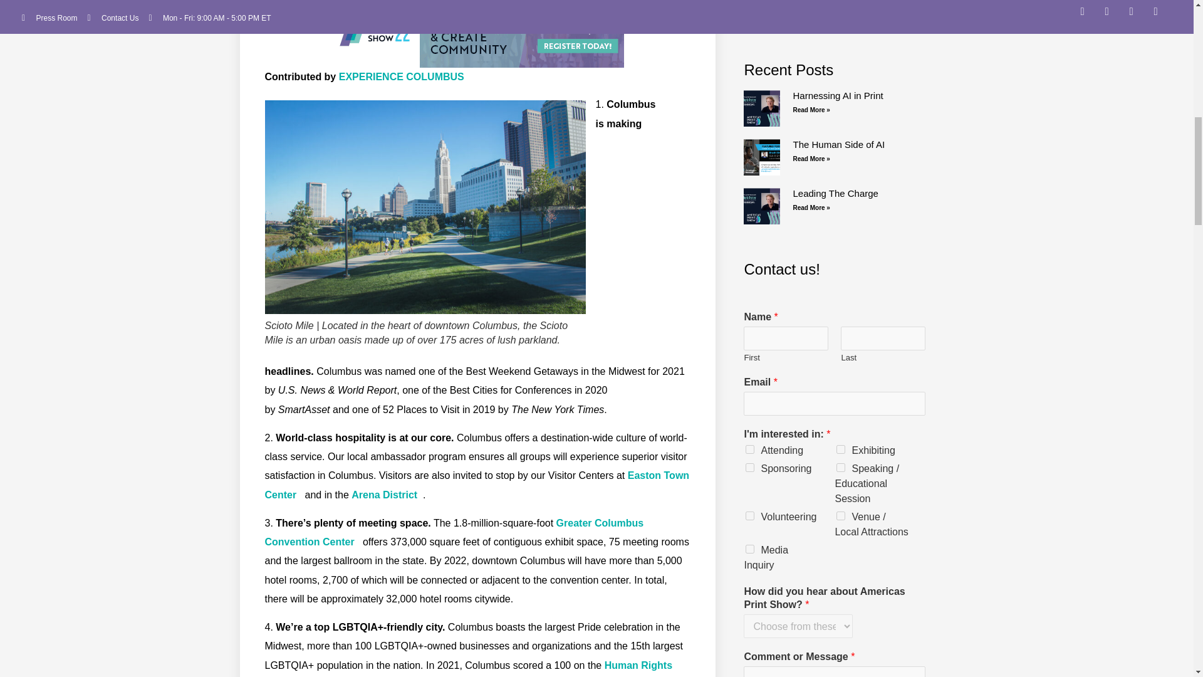  What do you see at coordinates (477, 485) in the screenshot?
I see `Easton Town Center  ` at bounding box center [477, 485].